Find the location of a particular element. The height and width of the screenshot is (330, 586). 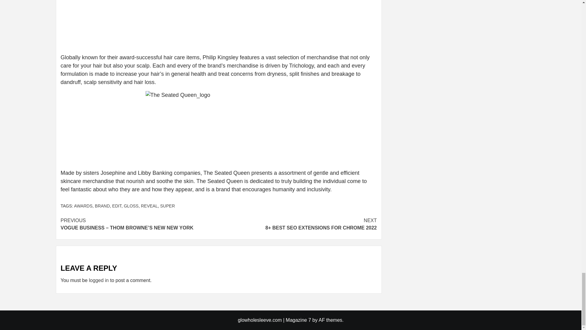

logged in is located at coordinates (99, 280).